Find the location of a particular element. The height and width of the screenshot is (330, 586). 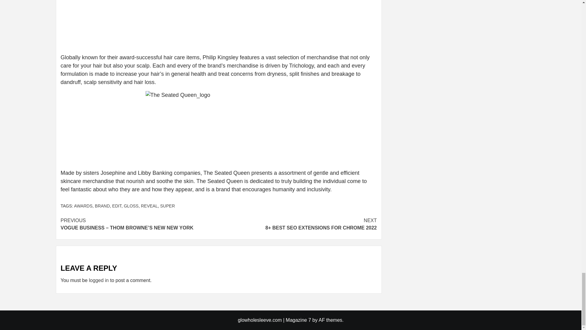

logged in is located at coordinates (99, 280).